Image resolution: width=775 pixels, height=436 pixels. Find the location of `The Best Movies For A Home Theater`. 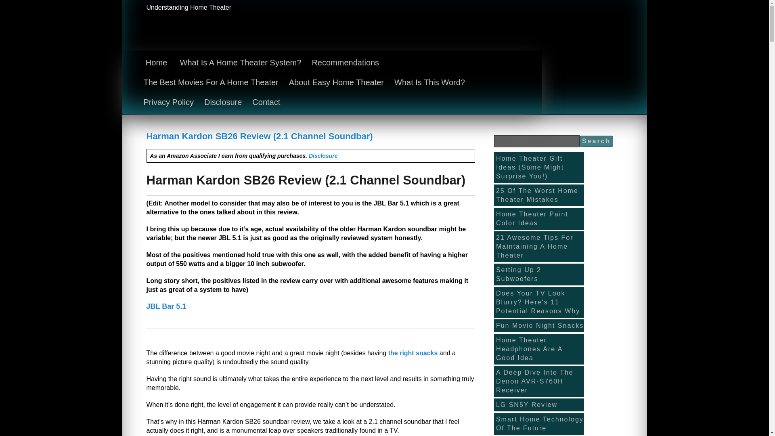

The Best Movies For A Home Theater is located at coordinates (211, 82).